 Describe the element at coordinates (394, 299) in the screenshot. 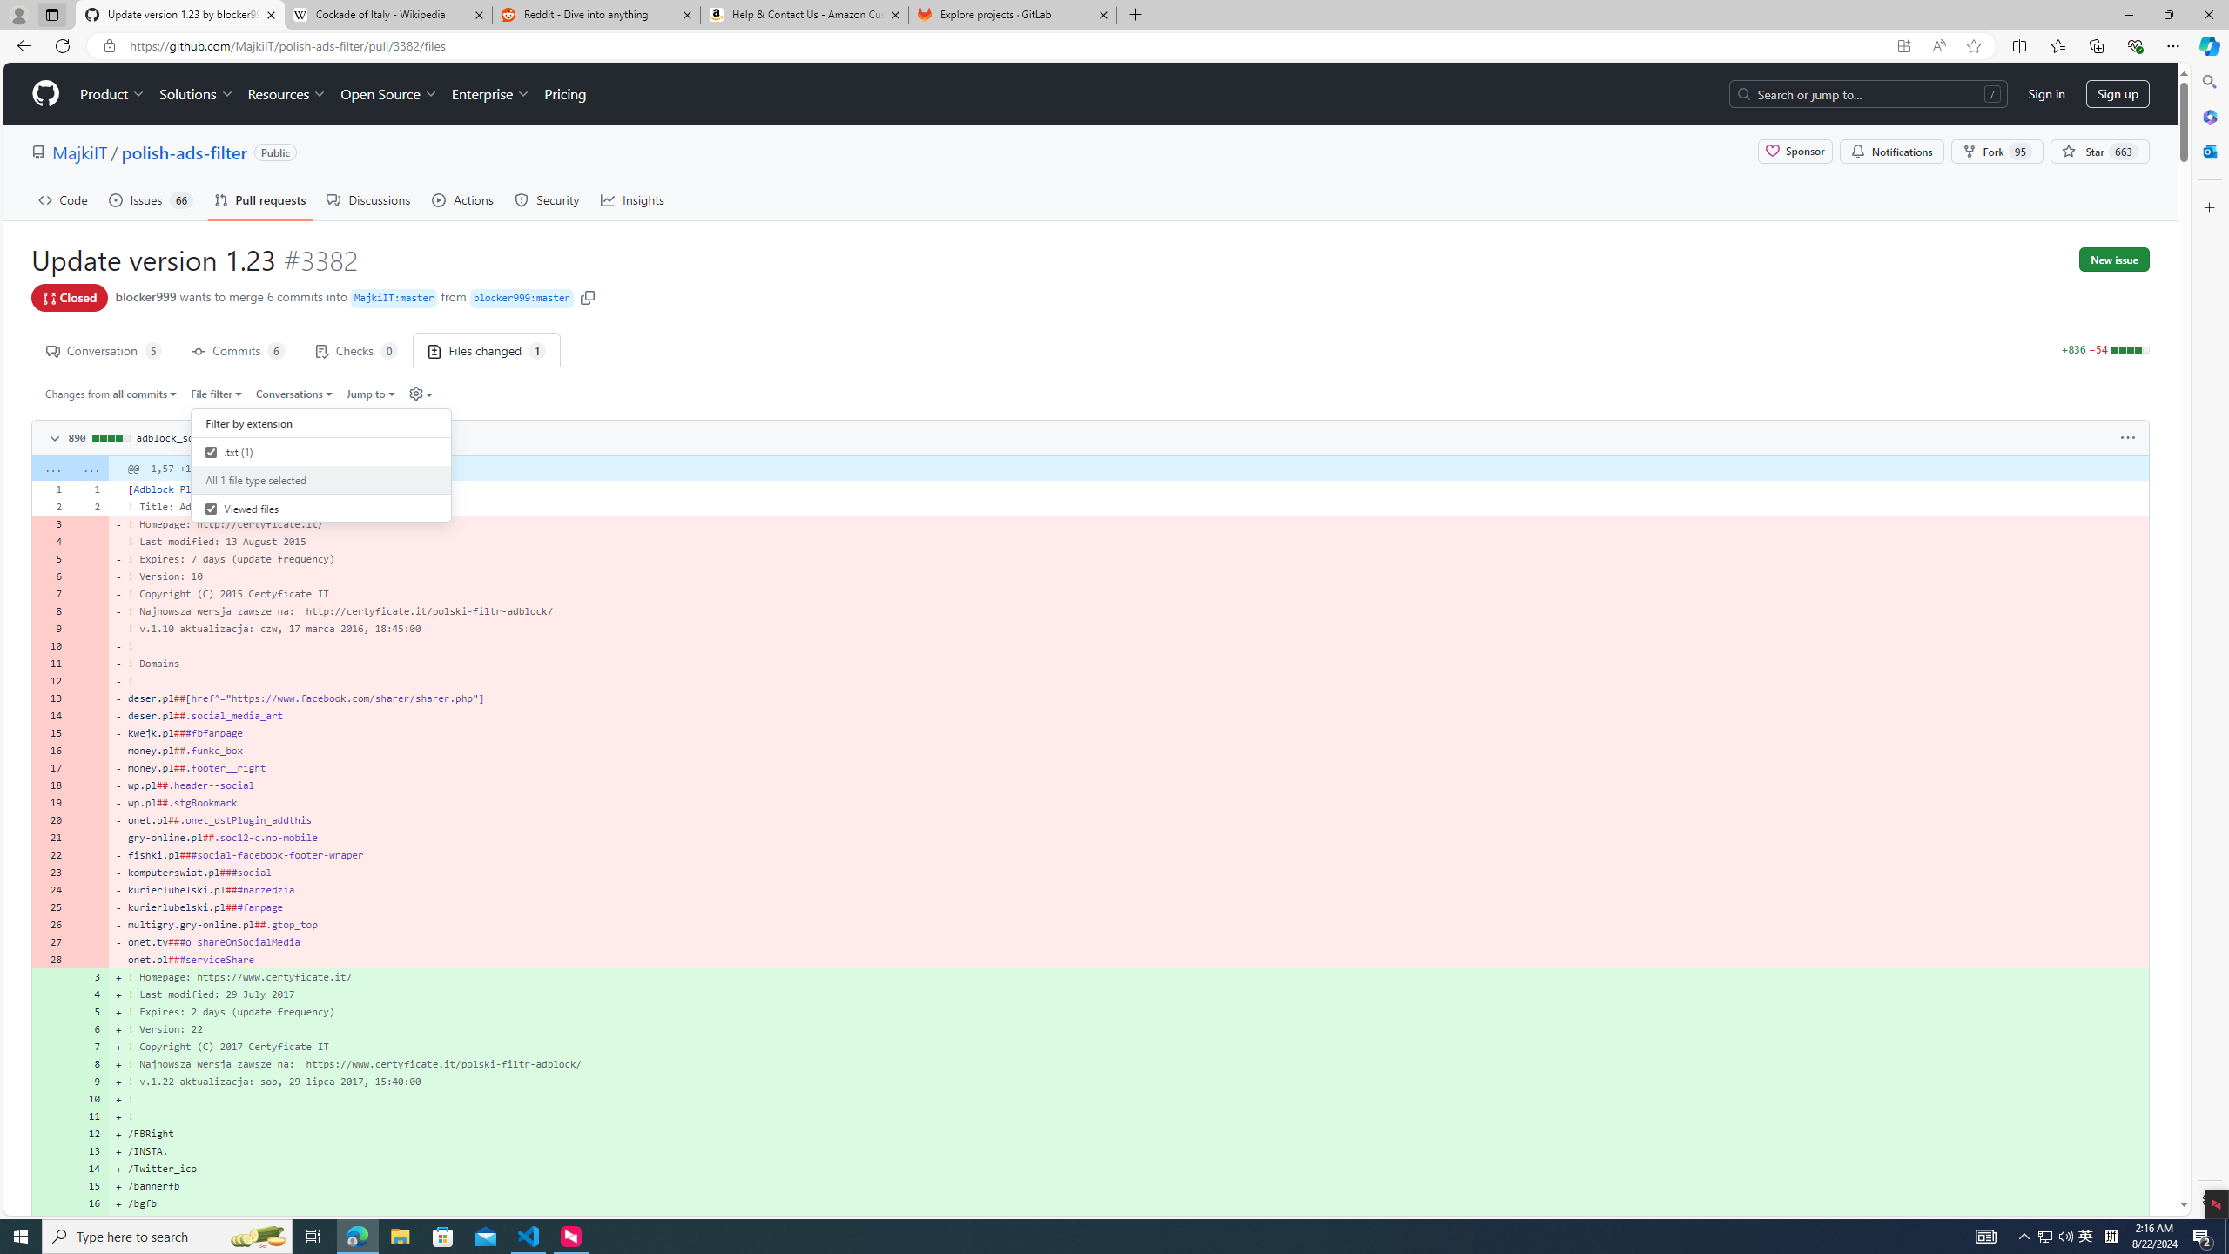

I see `MajkiIT : master` at that location.